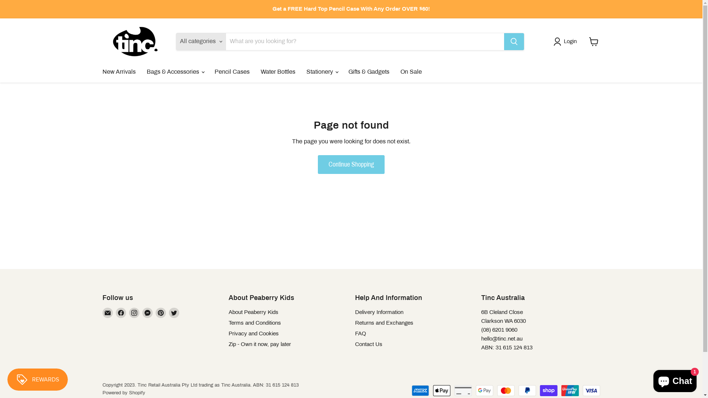  What do you see at coordinates (675, 380) in the screenshot?
I see `Shopify online store chat` at bounding box center [675, 380].